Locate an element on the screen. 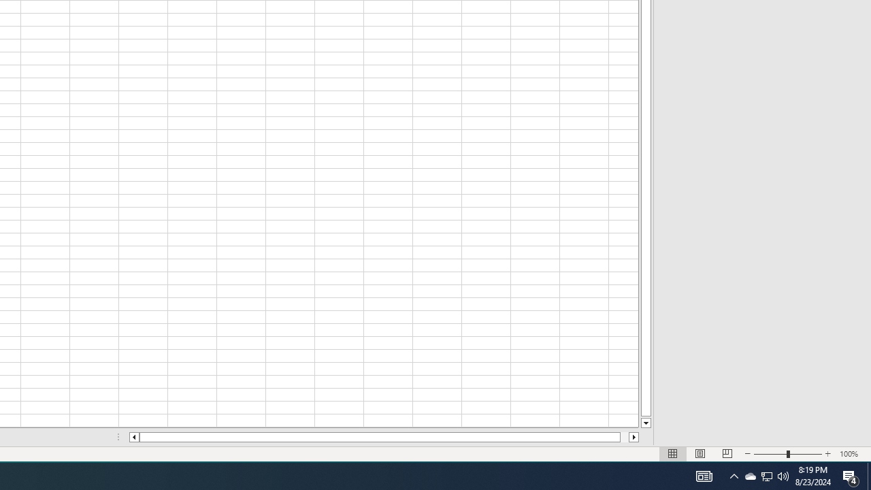  Notification Chevron is located at coordinates (734, 476).